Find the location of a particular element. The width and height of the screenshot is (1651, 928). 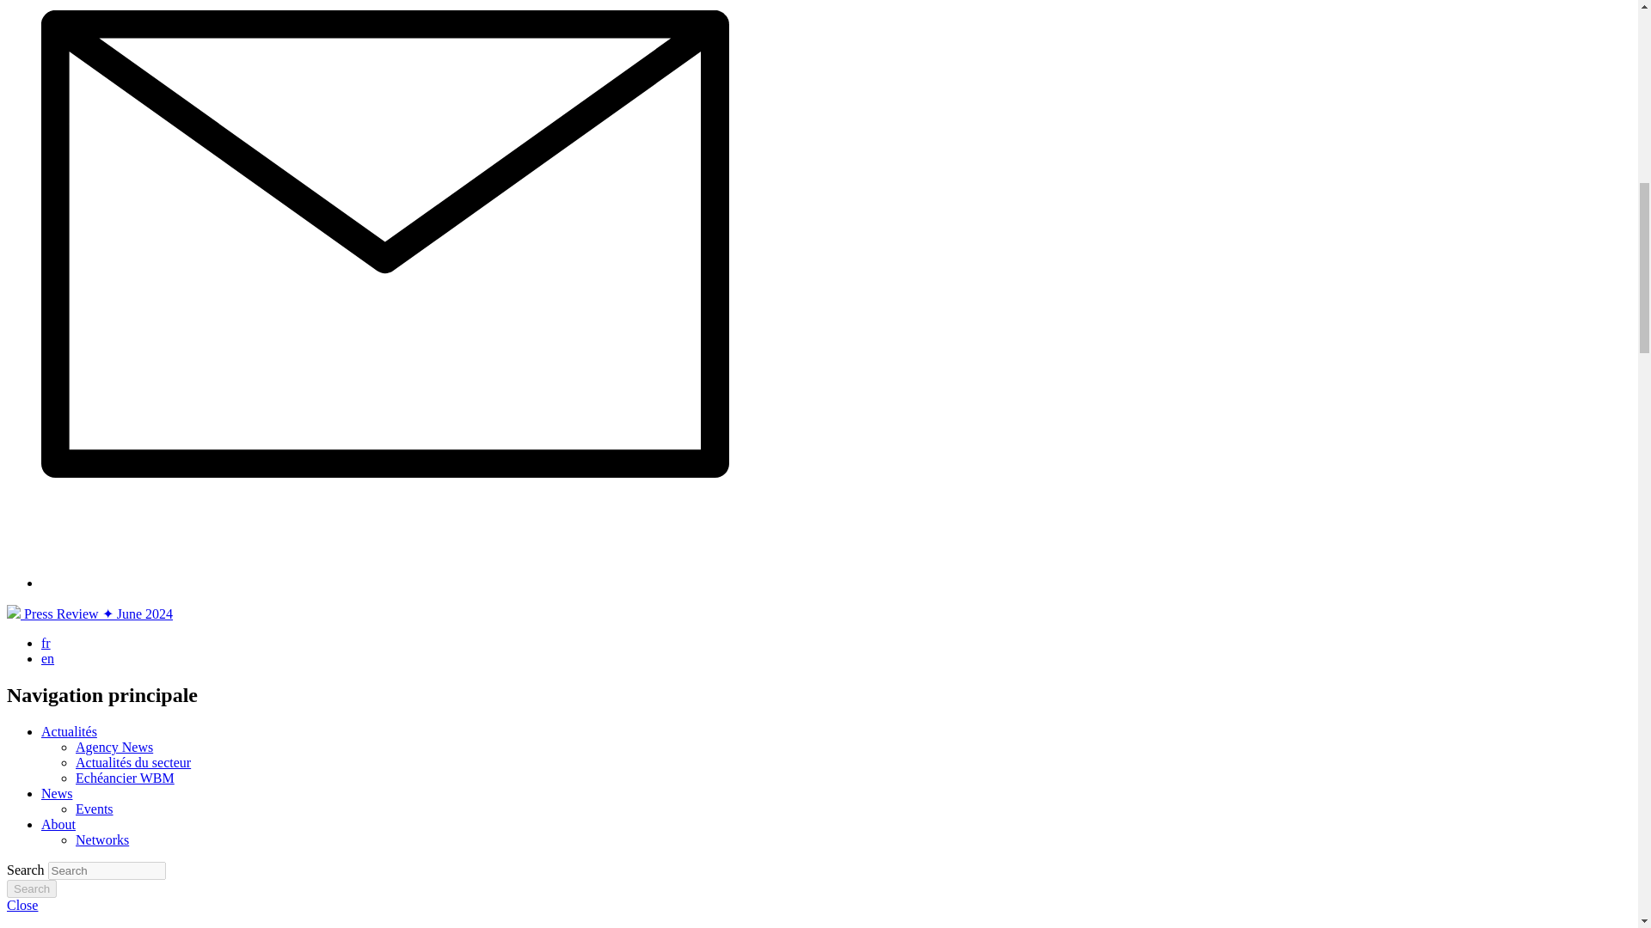

Events is located at coordinates (95, 809).